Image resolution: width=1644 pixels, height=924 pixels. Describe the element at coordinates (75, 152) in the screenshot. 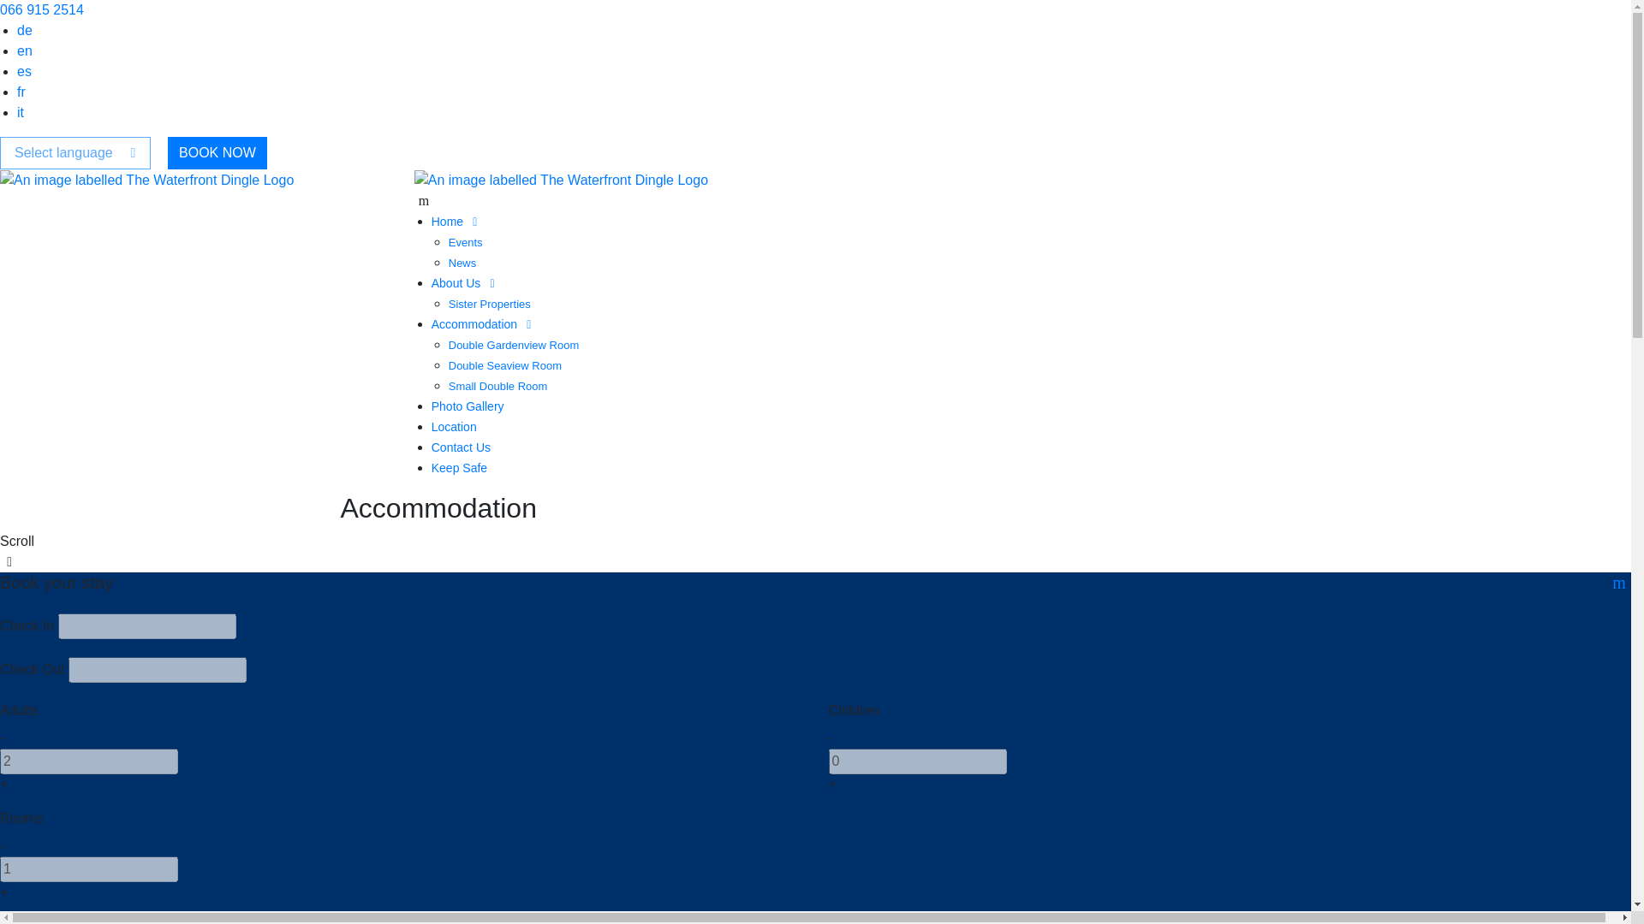

I see `Select language` at that location.